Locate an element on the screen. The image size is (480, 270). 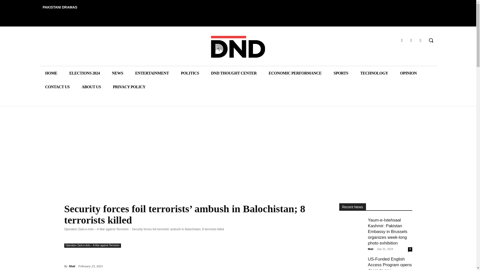
ABOUT US is located at coordinates (91, 86).